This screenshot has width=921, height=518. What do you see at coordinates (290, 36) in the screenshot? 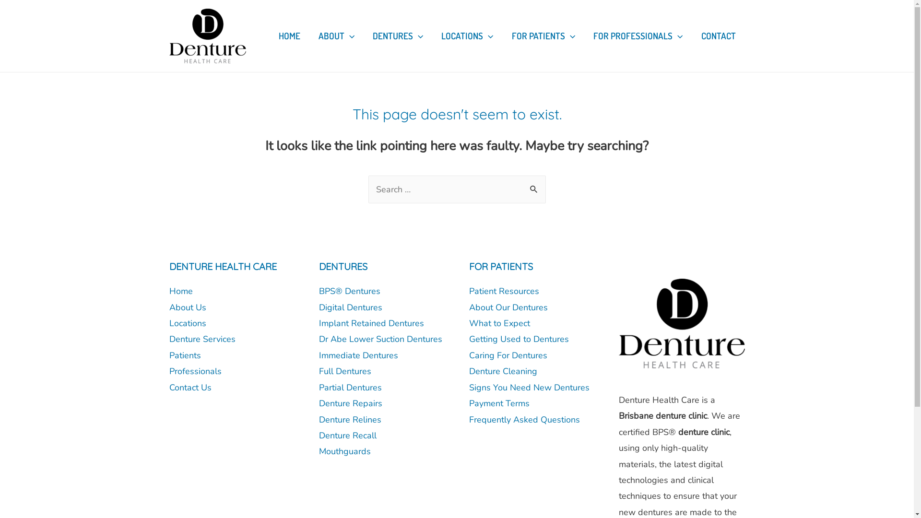
I see `HOME` at bounding box center [290, 36].